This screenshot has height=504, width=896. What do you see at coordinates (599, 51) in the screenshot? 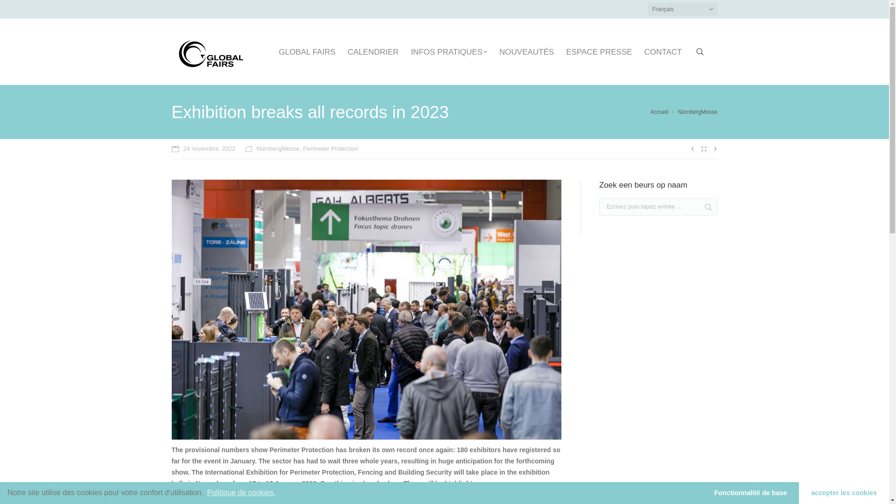
I see `ESPACE PRESSE` at bounding box center [599, 51].